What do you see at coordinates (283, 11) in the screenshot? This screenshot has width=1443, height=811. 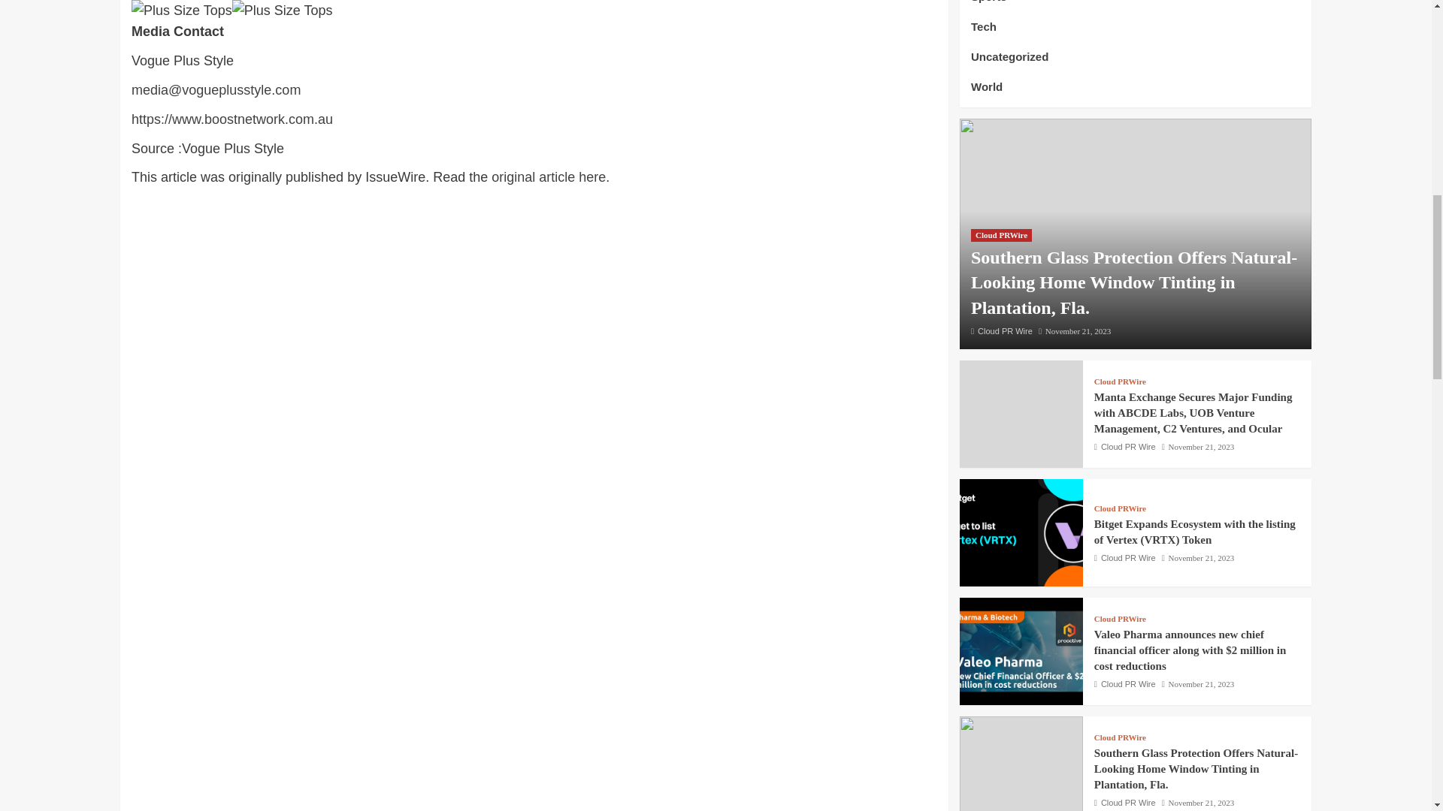 I see `Plus Size Tops` at bounding box center [283, 11].